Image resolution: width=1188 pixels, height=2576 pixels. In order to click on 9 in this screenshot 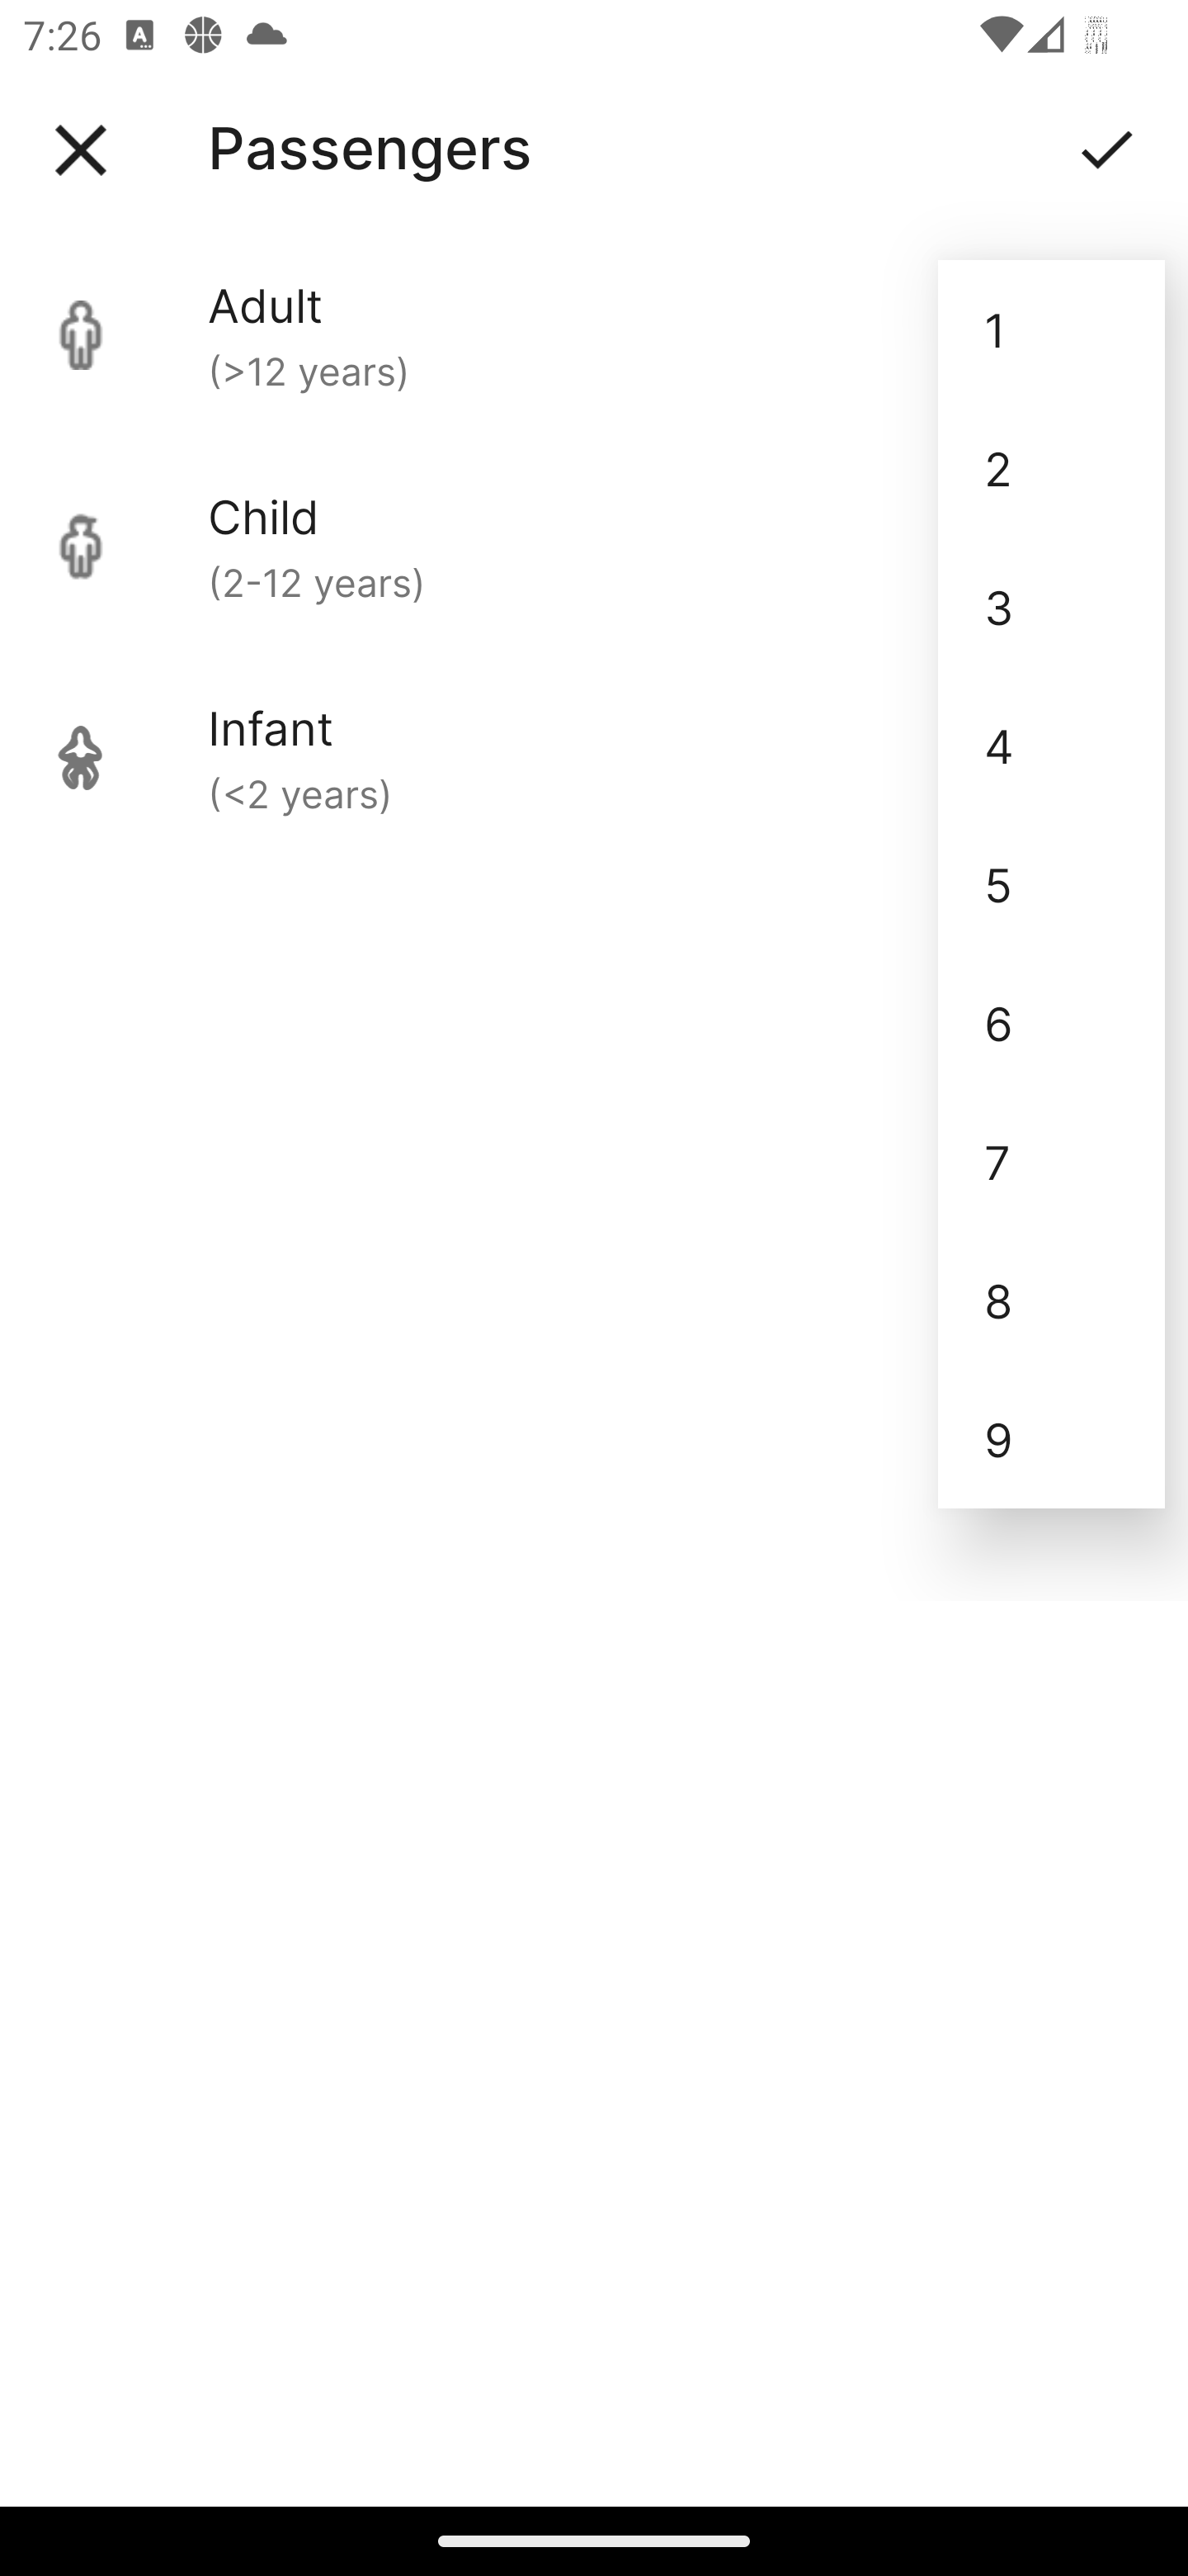, I will do `click(1051, 1440)`.